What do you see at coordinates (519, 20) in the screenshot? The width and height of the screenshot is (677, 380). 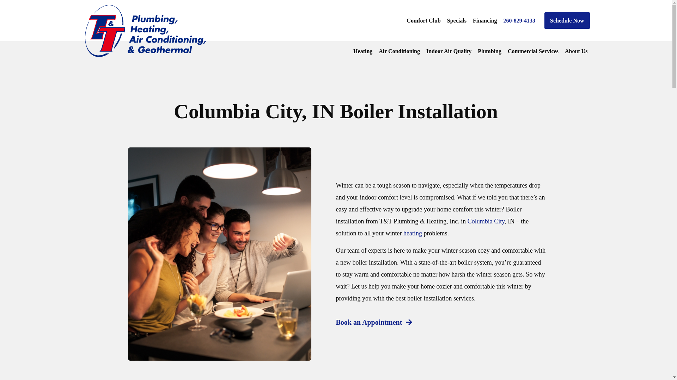 I see `260-829-4133` at bounding box center [519, 20].